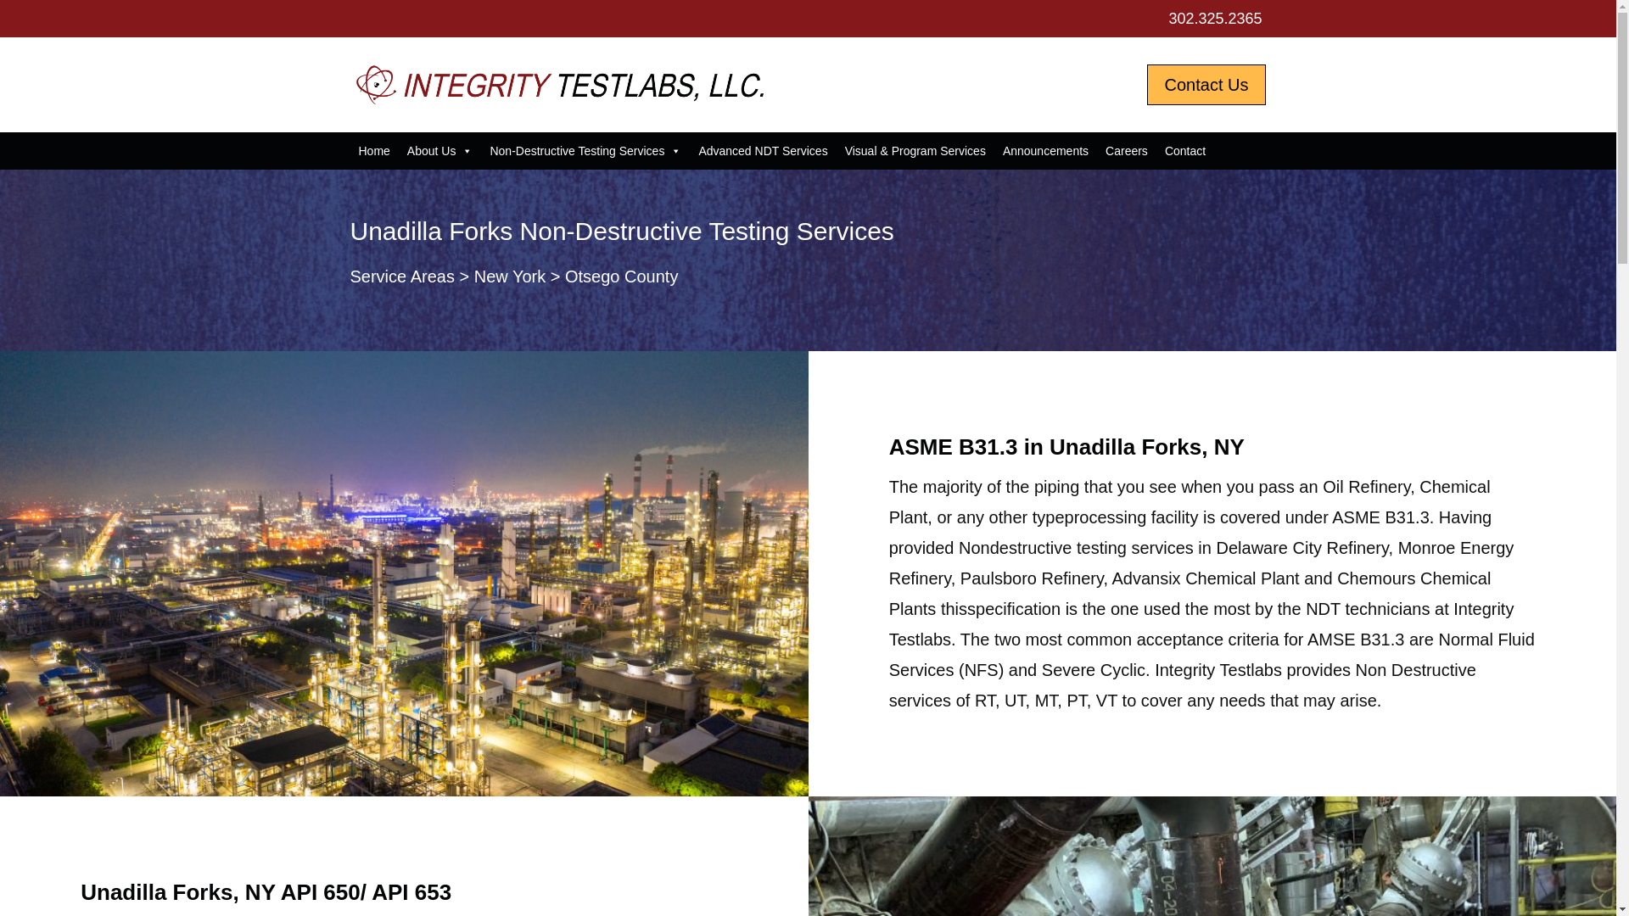  Describe the element at coordinates (585, 150) in the screenshot. I see `Non-Destructive Testing Services` at that location.